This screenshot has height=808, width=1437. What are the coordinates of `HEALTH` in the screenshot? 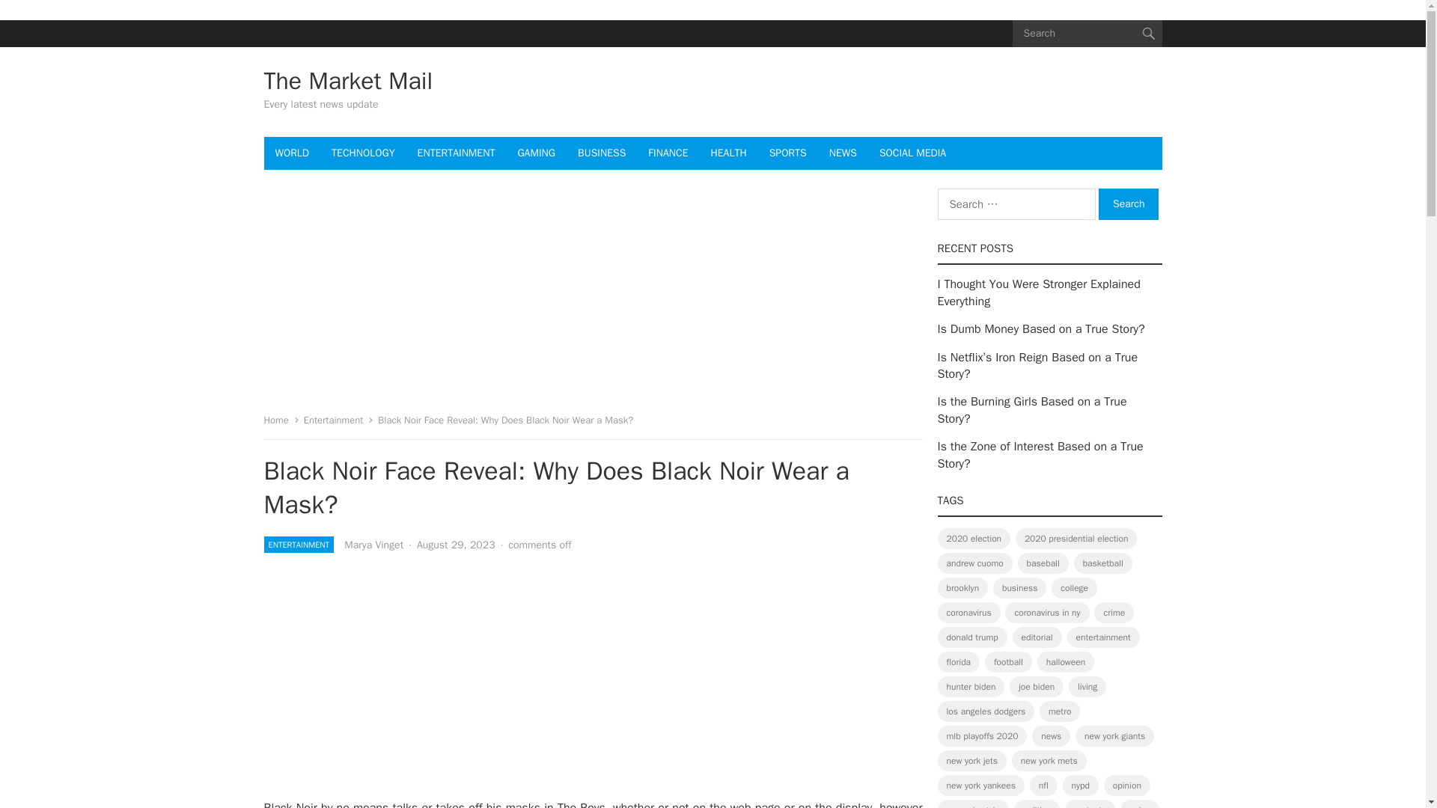 It's located at (729, 153).